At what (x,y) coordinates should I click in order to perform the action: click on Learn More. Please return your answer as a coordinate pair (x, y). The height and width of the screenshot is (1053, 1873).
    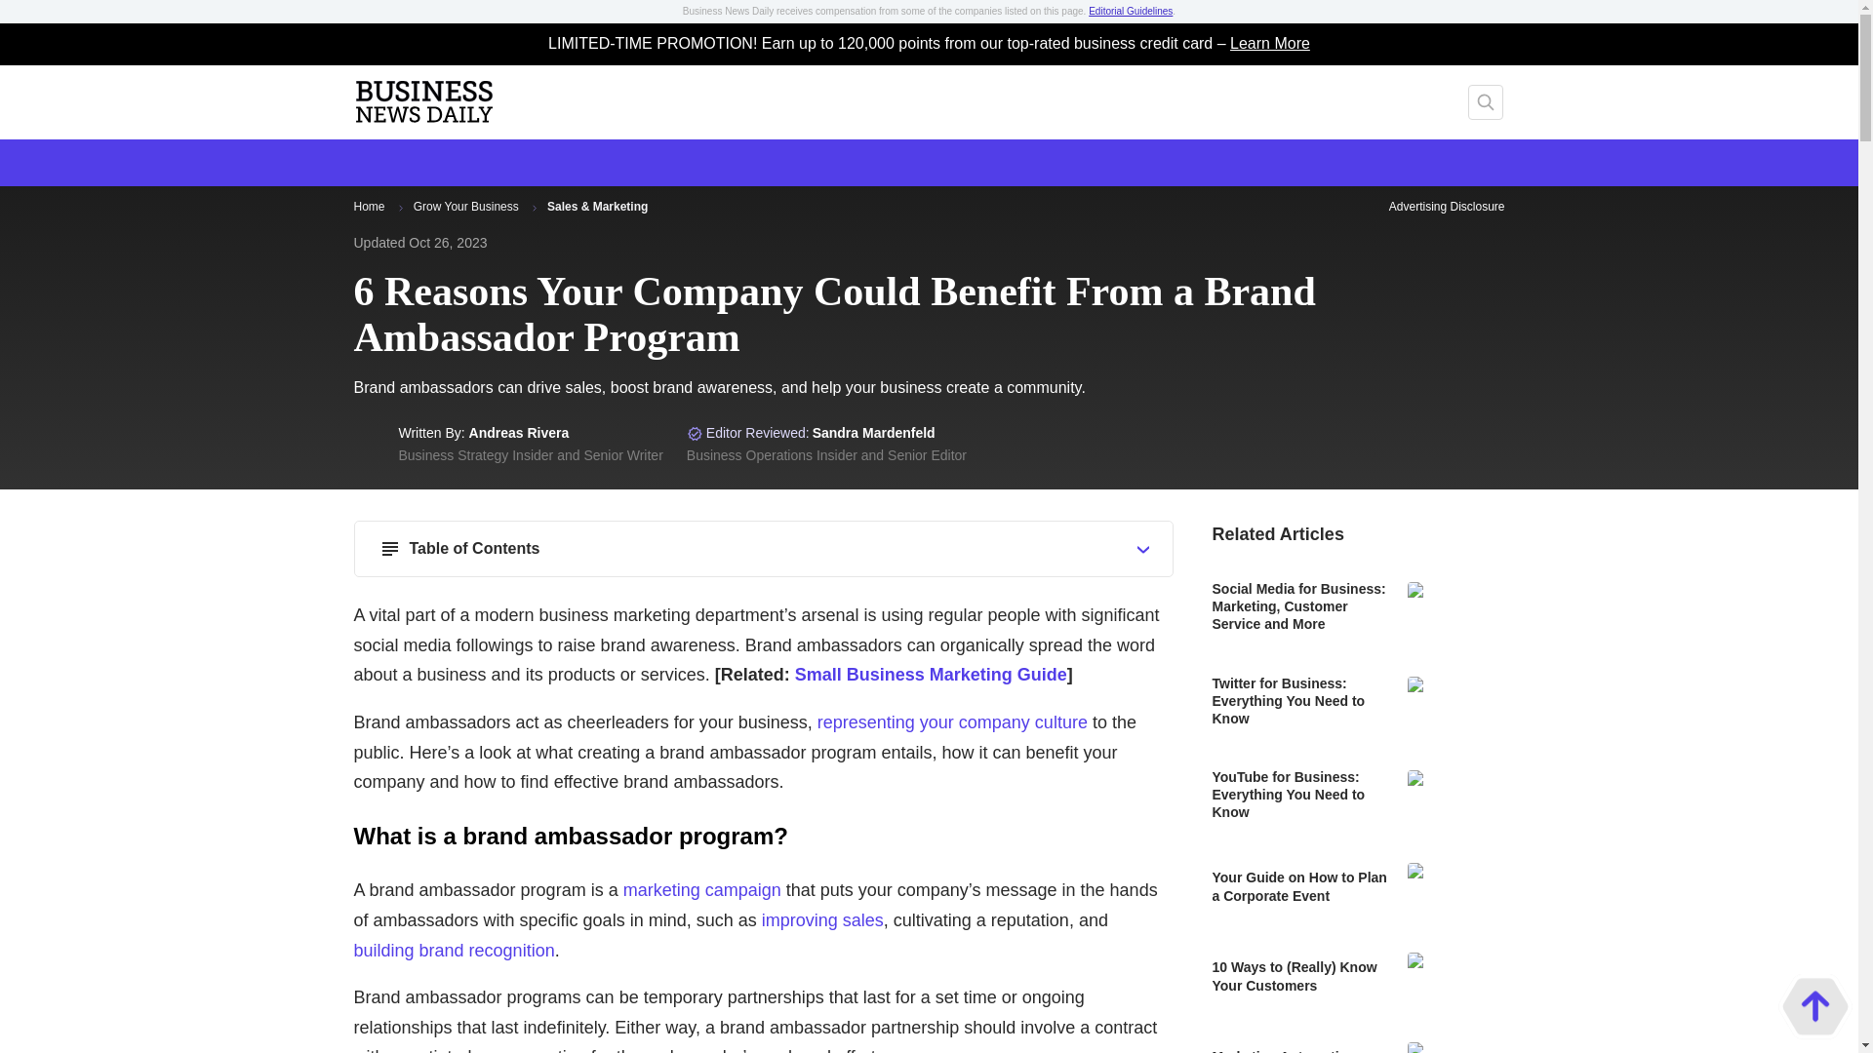
    Looking at the image, I should click on (1270, 44).